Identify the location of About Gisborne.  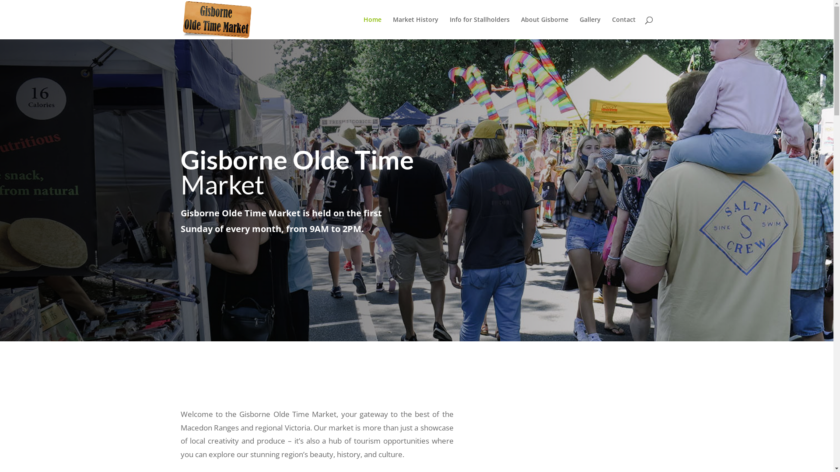
(544, 28).